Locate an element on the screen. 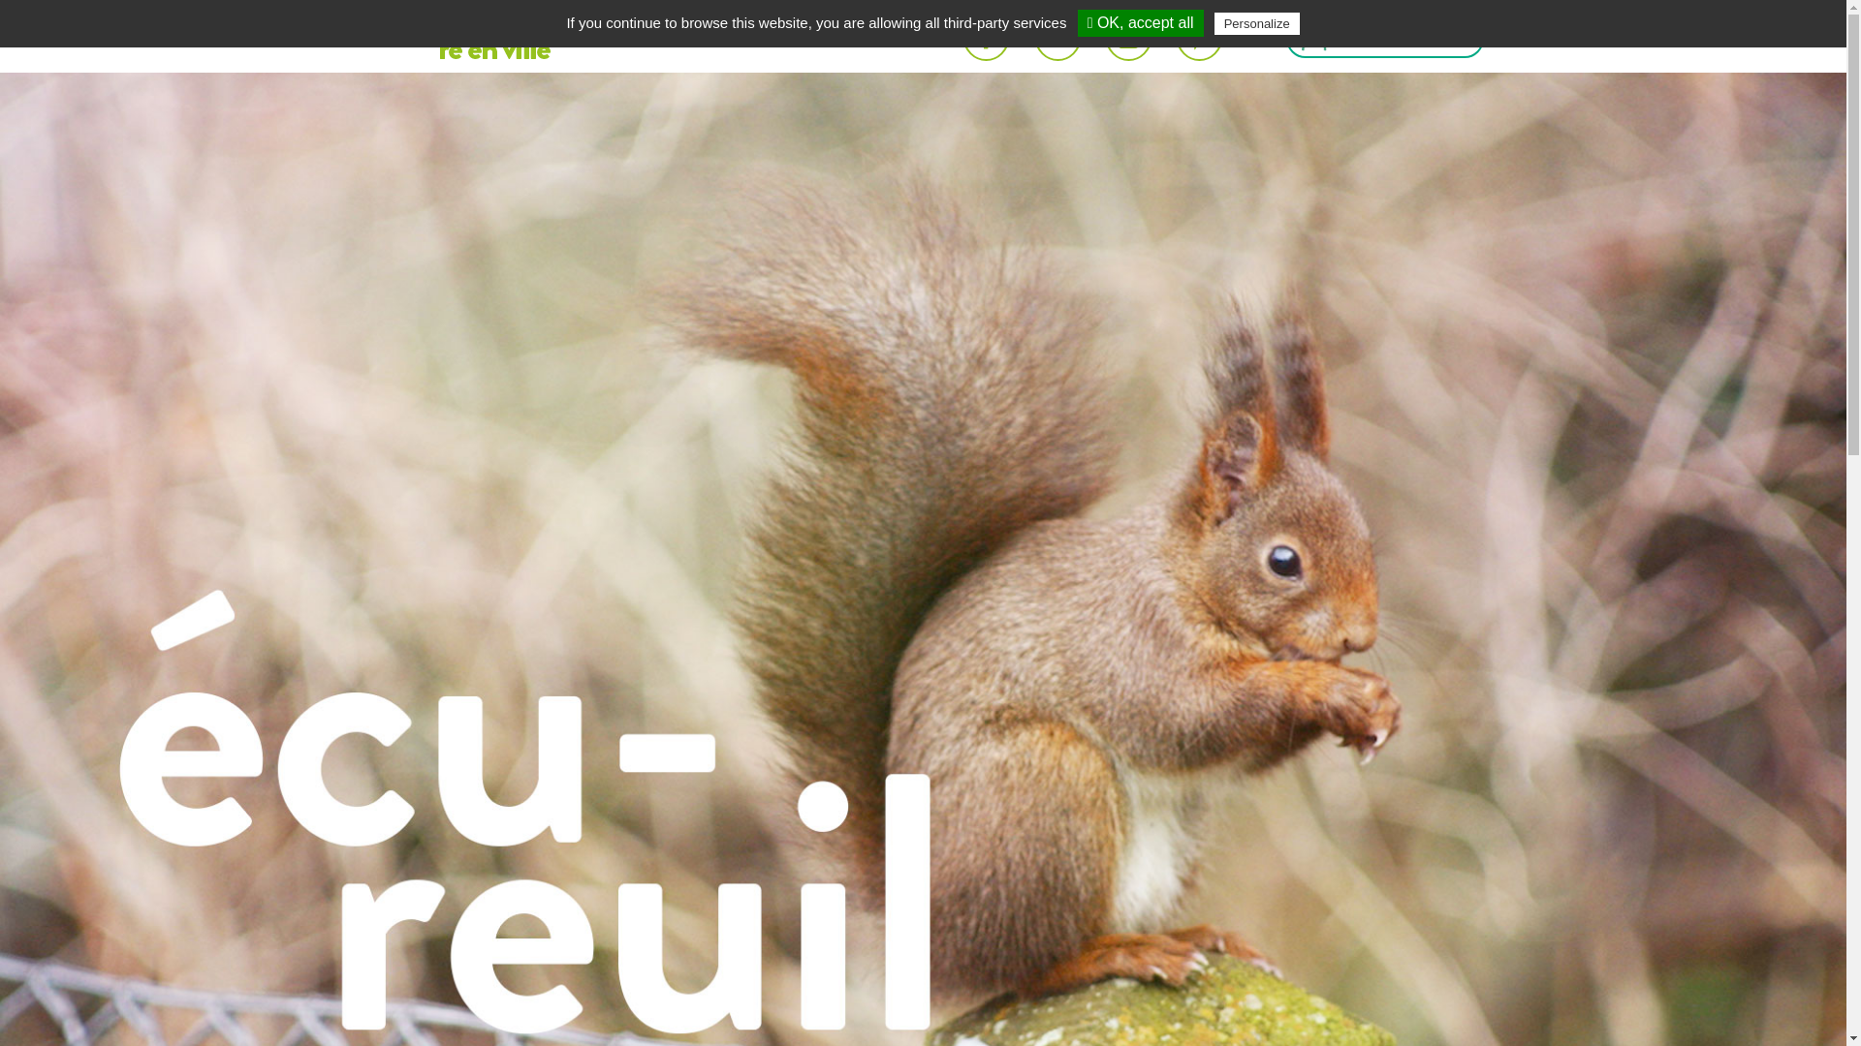  Partager cet article sur Twitter is located at coordinates (1058, 39).